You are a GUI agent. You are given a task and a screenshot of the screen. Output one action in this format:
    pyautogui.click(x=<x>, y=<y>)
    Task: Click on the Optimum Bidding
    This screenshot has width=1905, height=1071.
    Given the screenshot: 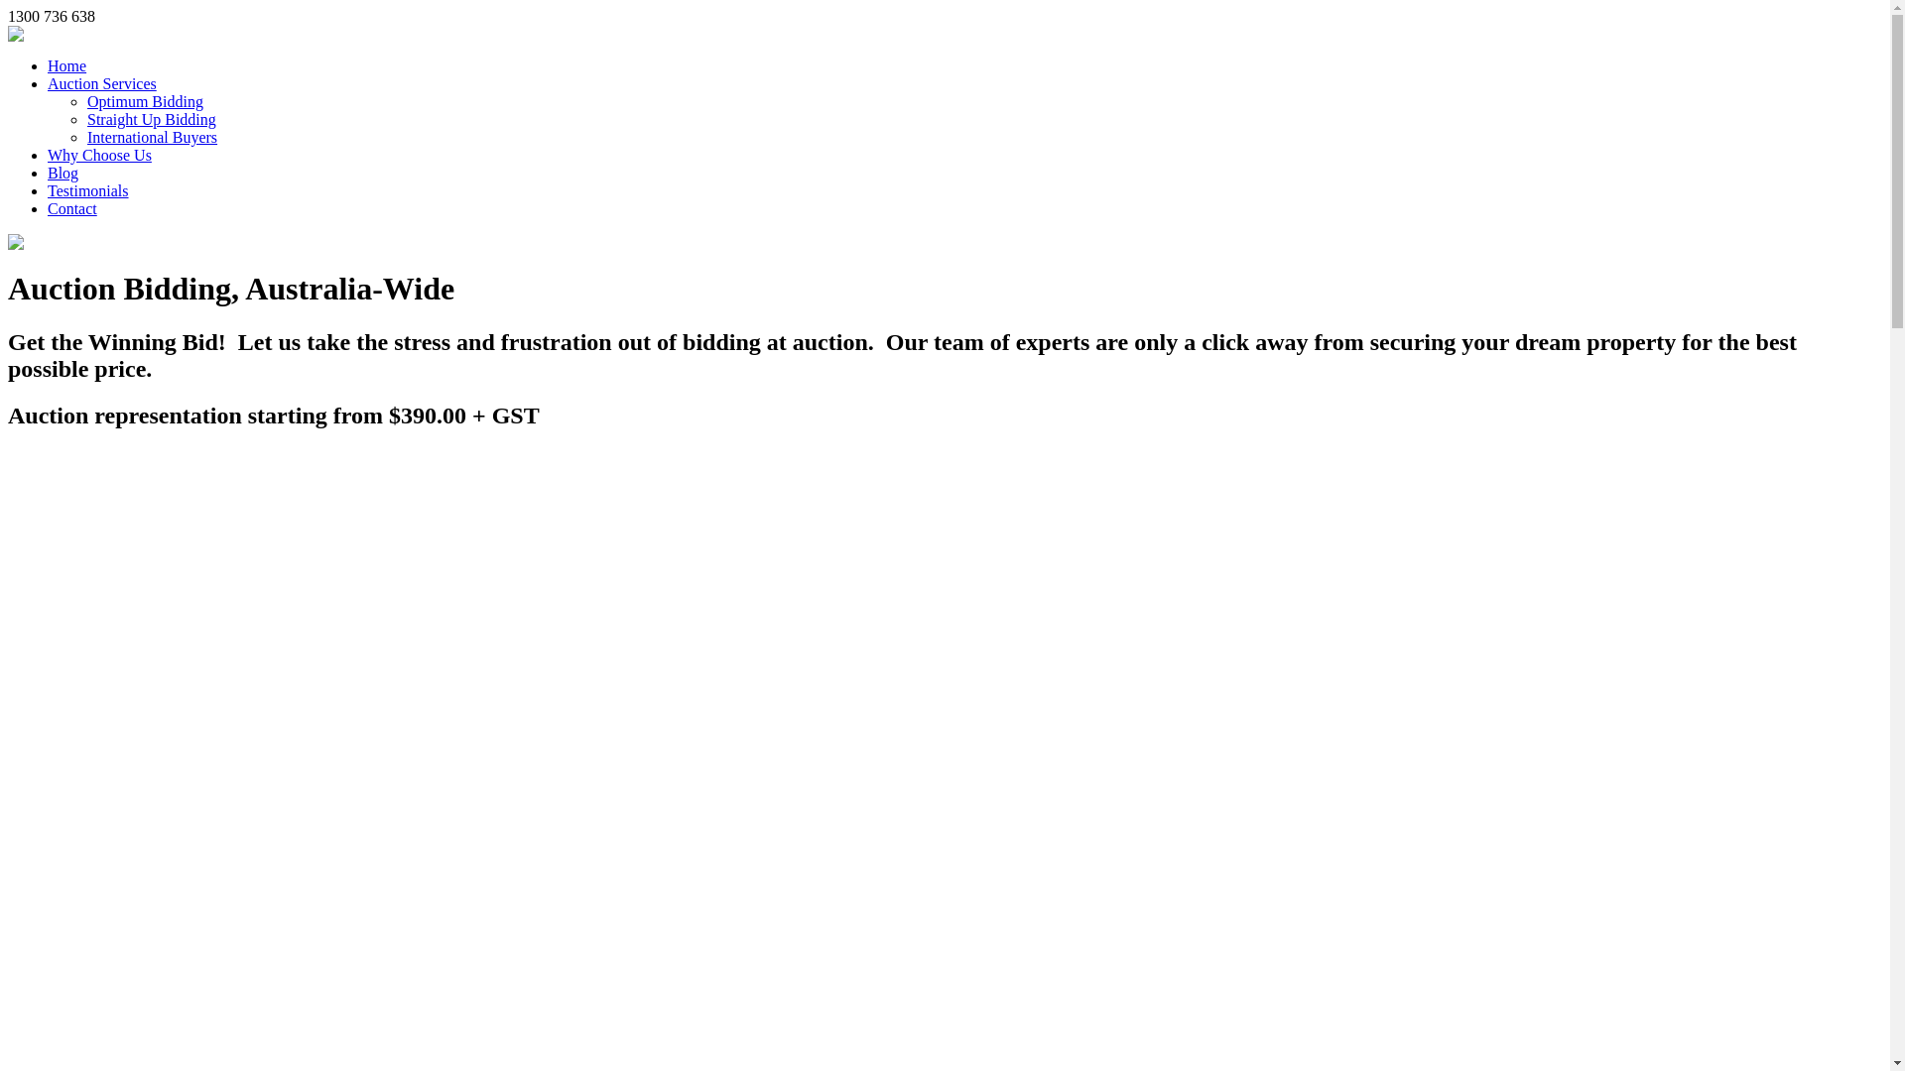 What is the action you would take?
    pyautogui.click(x=145, y=101)
    